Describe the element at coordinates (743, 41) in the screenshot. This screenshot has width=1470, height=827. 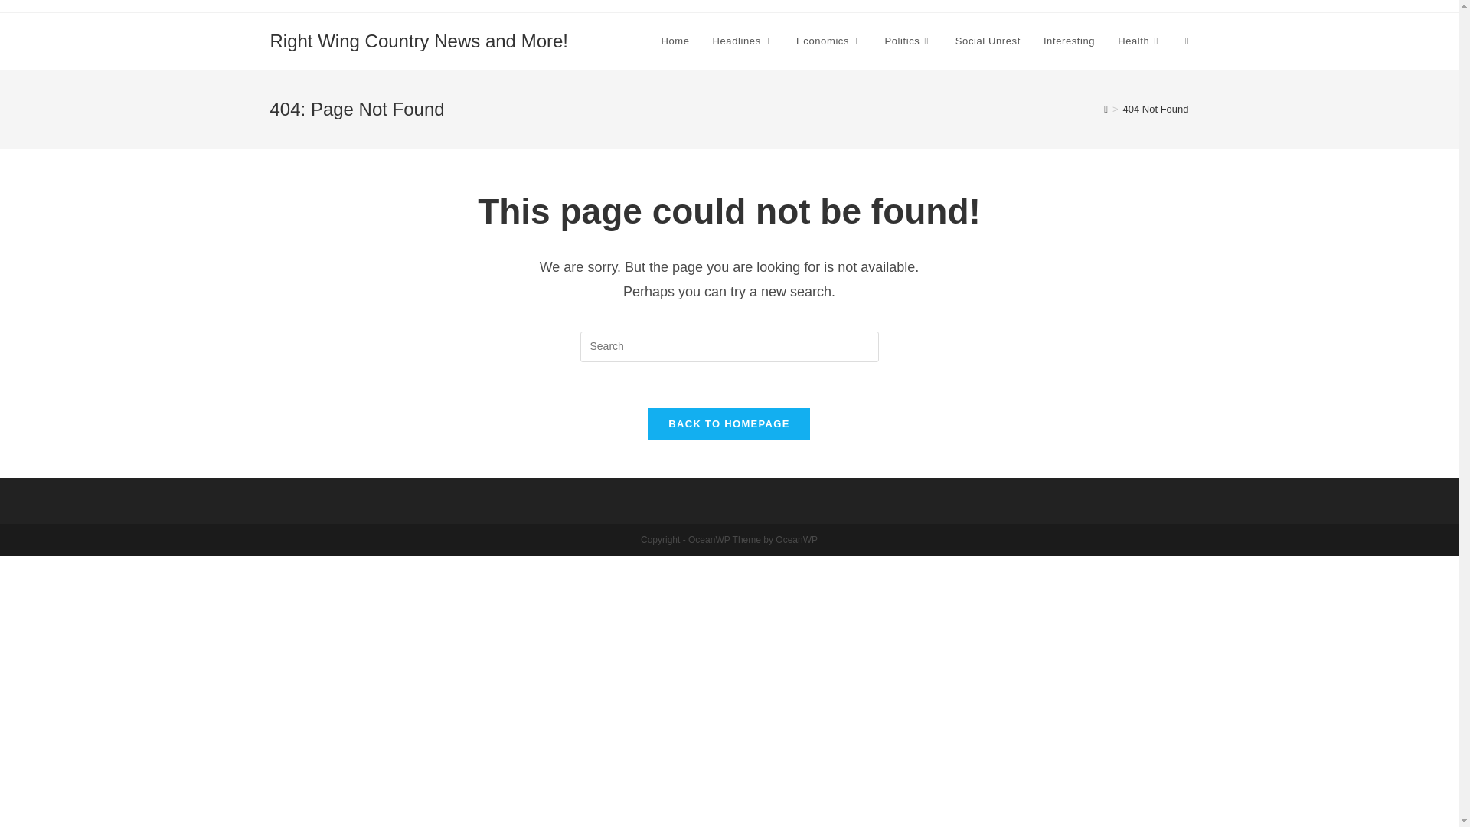
I see `Headlines` at that location.